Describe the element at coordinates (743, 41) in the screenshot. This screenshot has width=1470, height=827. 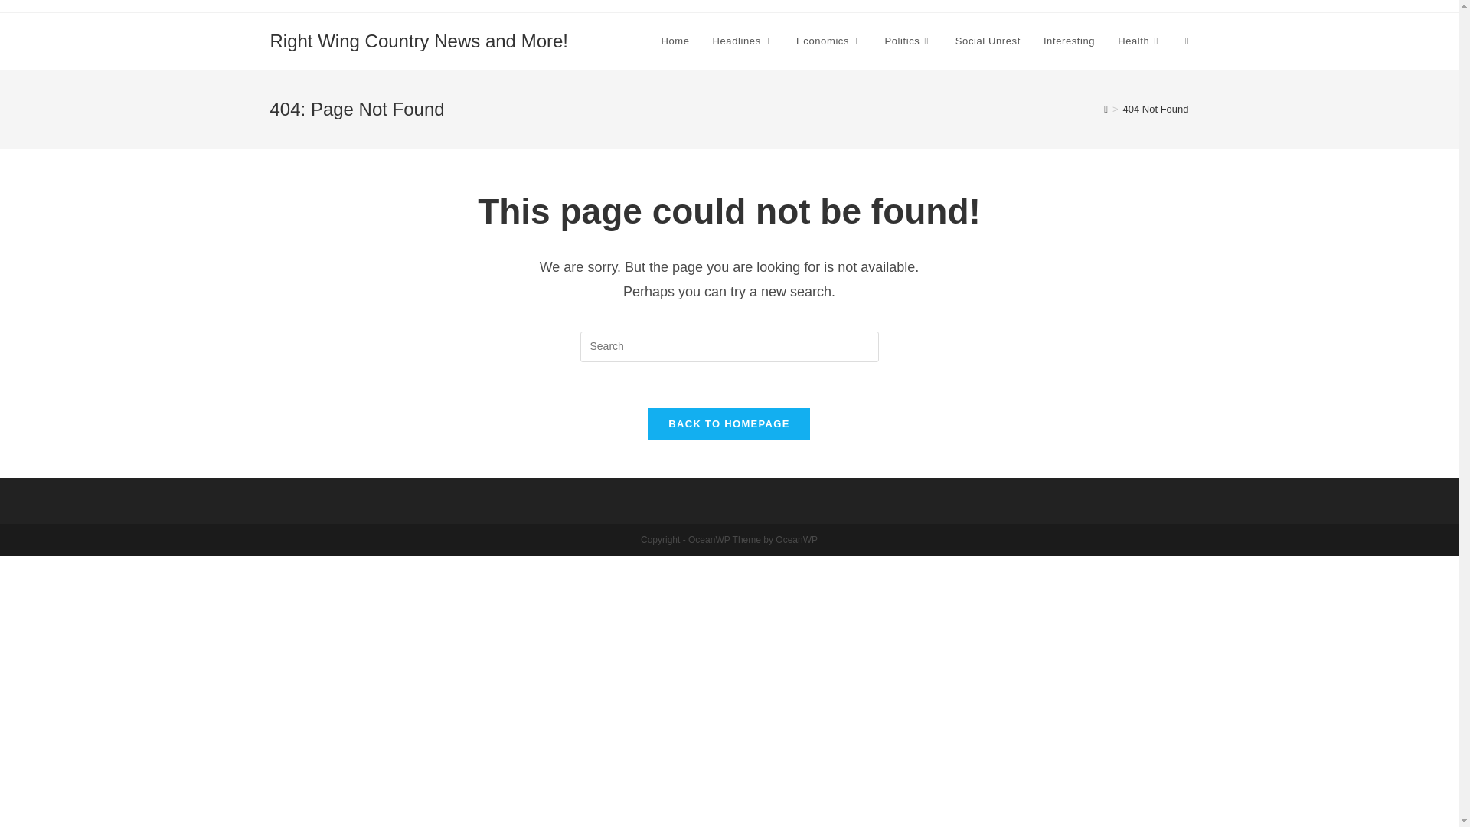
I see `Headlines` at that location.